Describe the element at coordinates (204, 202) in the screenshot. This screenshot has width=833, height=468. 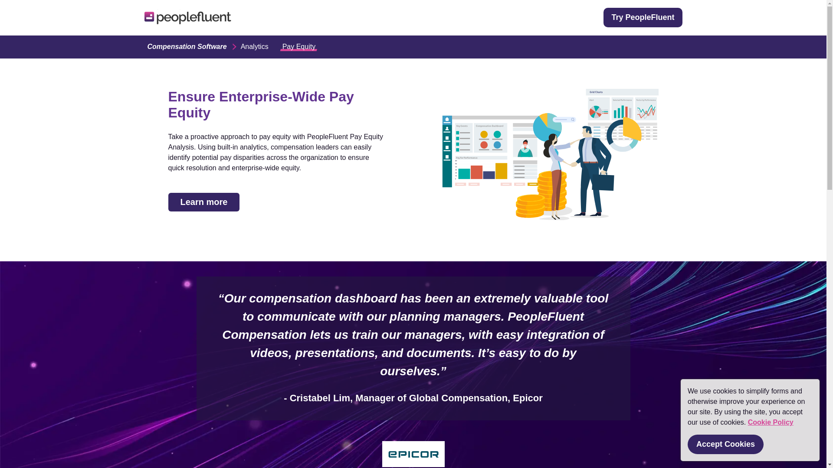
I see `Learn more` at that location.